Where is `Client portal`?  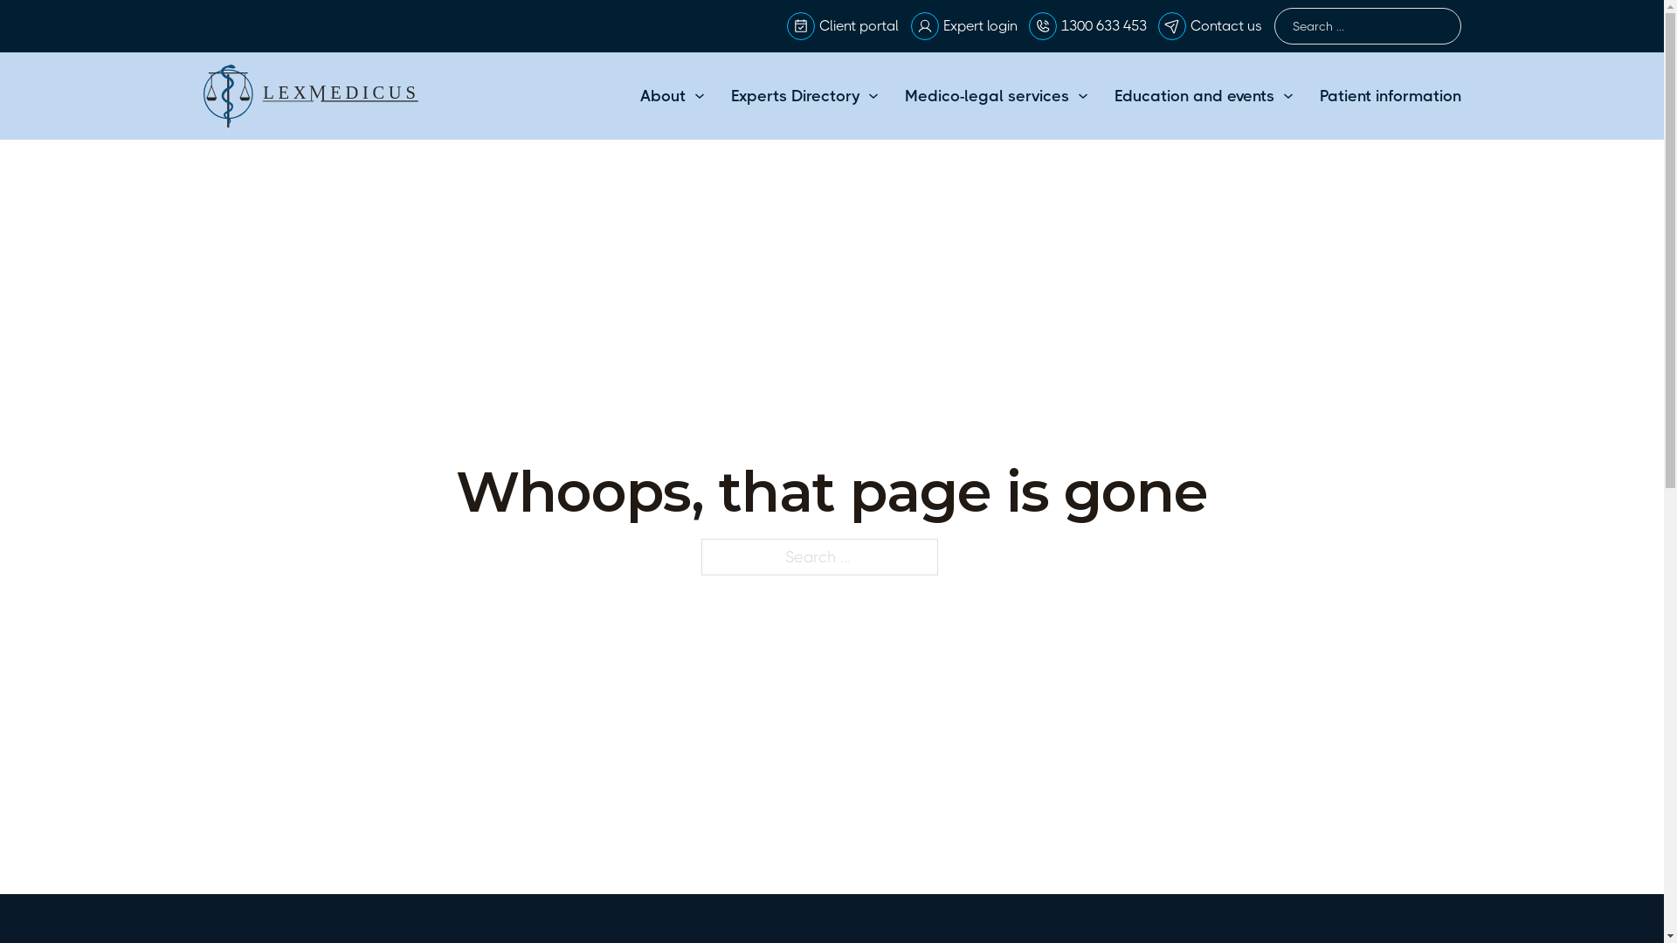 Client portal is located at coordinates (859, 26).